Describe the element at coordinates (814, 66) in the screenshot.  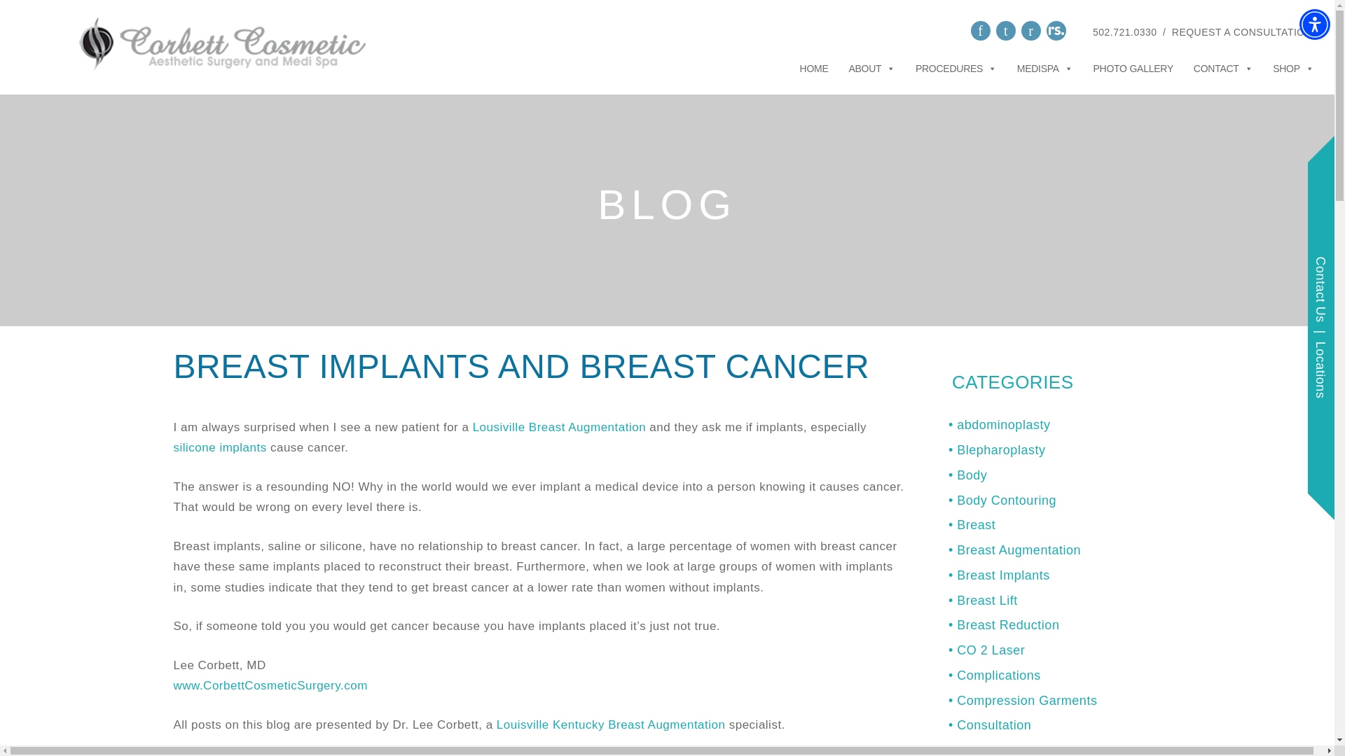
I see `HOME` at that location.